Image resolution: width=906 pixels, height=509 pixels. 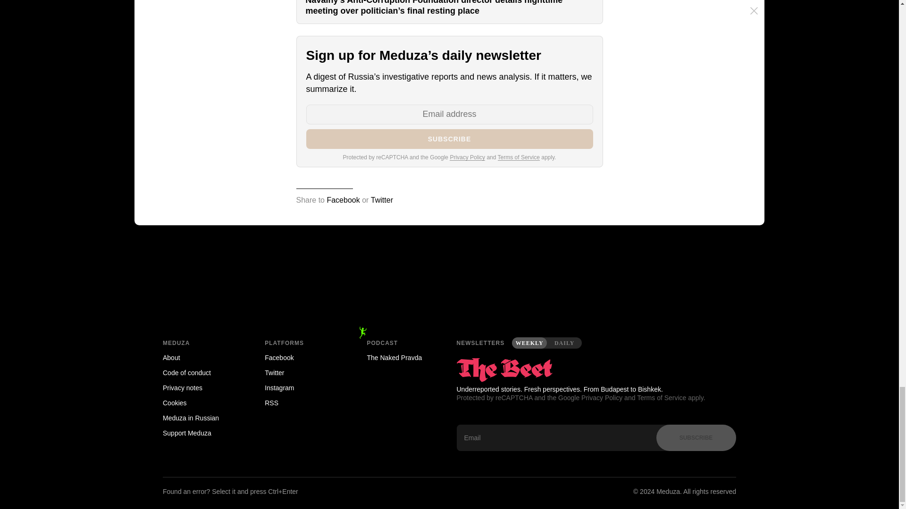 I want to click on Twitter, so click(x=382, y=200).